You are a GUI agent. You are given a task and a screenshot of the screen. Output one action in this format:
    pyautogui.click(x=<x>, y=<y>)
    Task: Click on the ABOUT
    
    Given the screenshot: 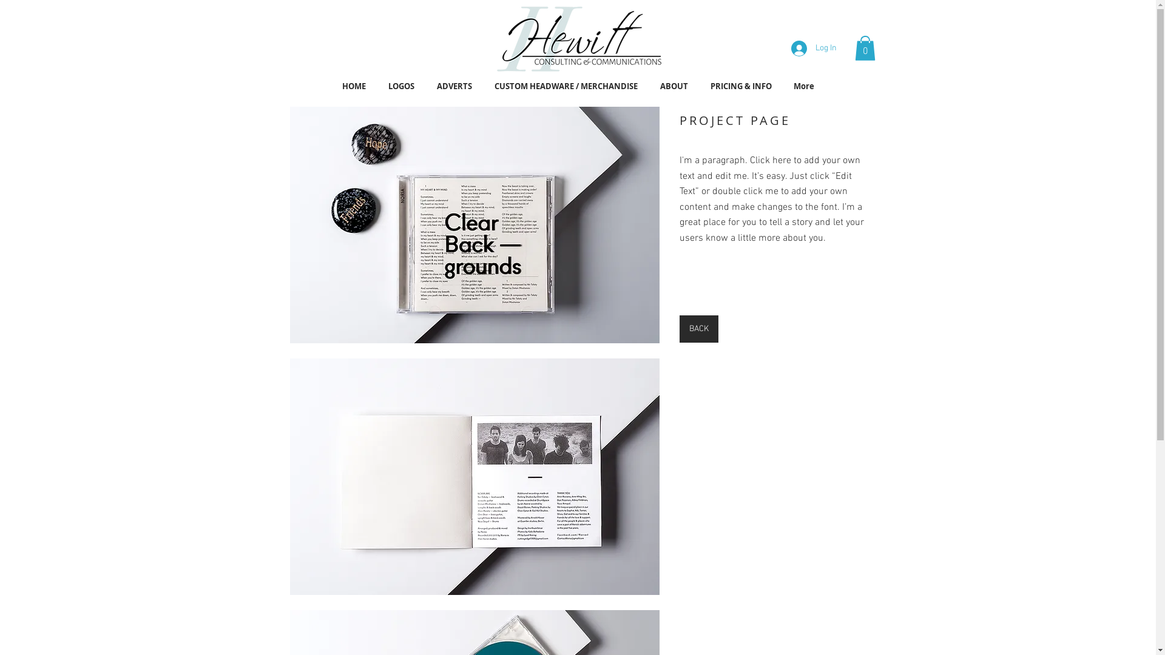 What is the action you would take?
    pyautogui.click(x=675, y=86)
    